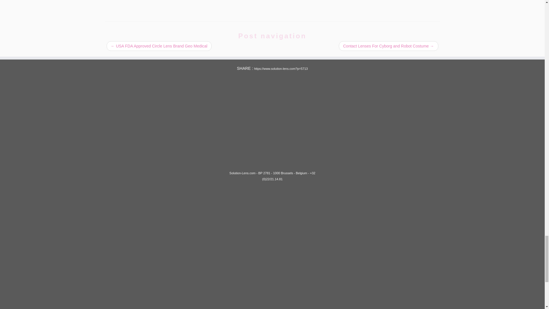 This screenshot has width=549, height=309. I want to click on Buy Now, so click(386, 86).